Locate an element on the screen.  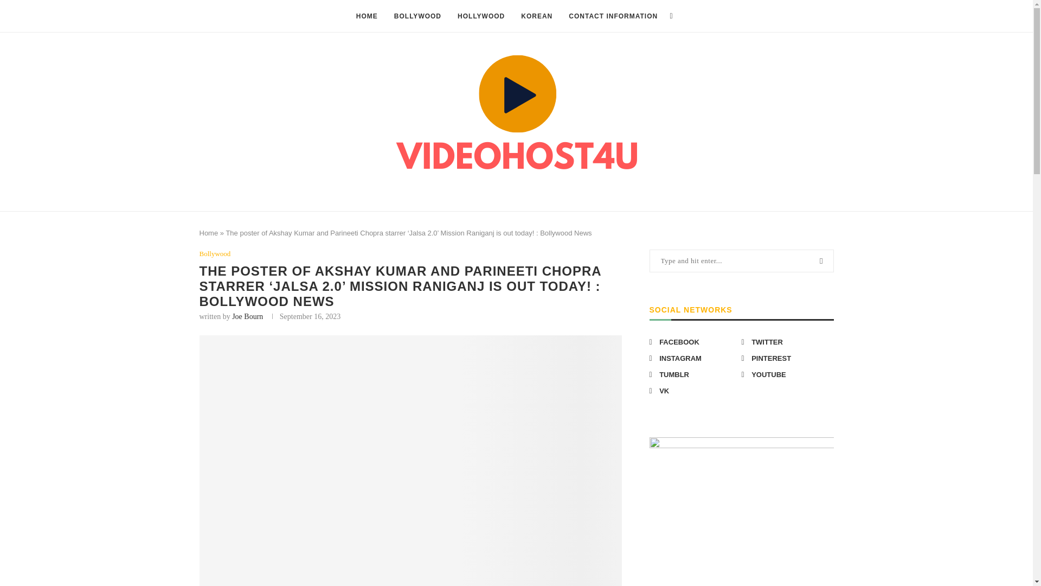
Bollywood is located at coordinates (215, 254).